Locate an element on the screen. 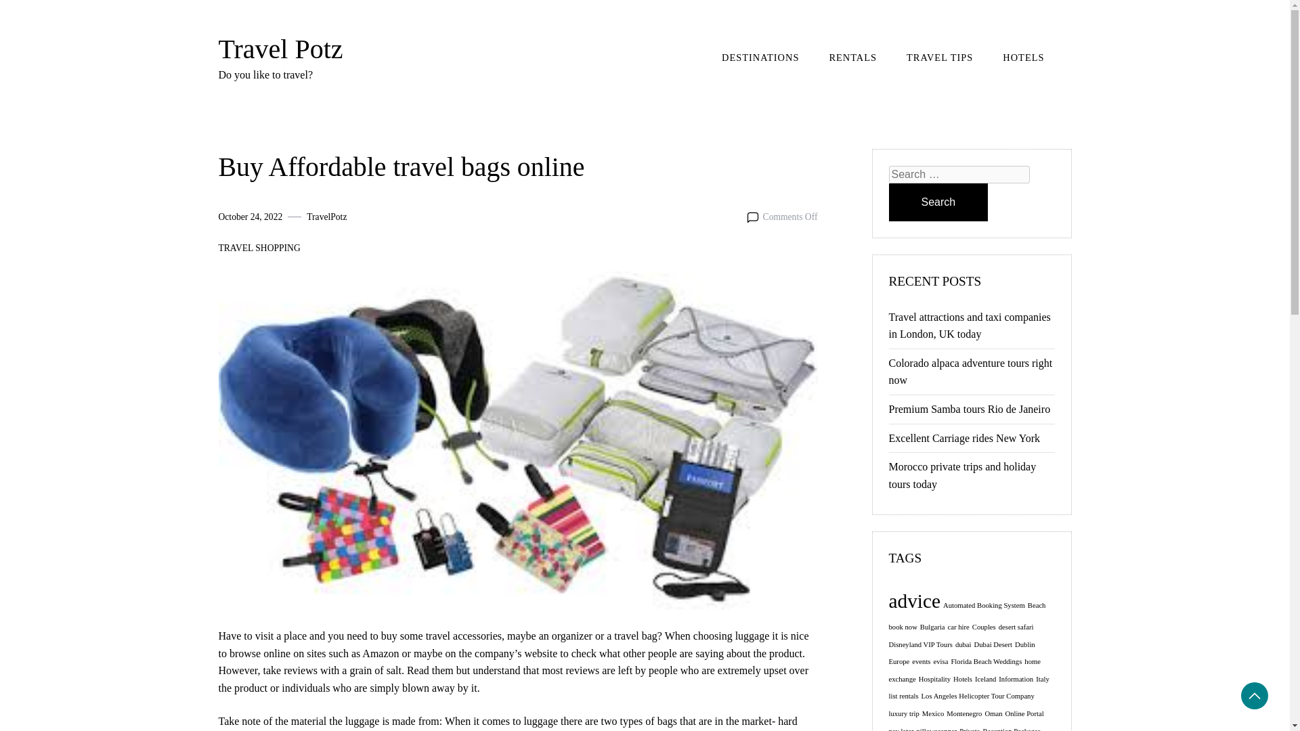  evisa is located at coordinates (941, 661).